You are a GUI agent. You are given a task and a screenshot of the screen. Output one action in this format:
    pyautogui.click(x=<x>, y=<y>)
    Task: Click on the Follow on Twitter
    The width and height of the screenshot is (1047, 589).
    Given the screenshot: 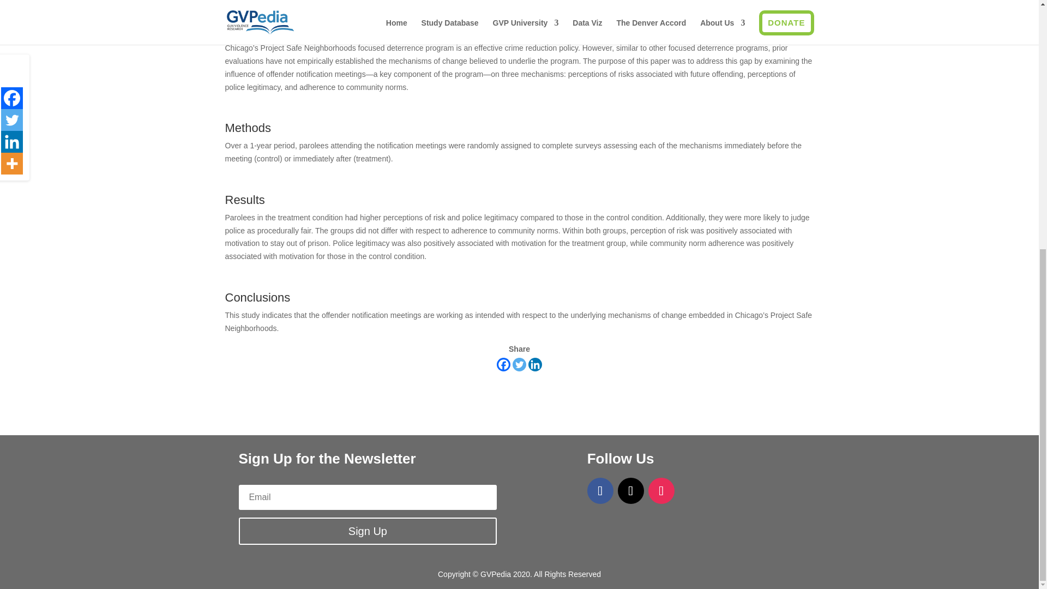 What is the action you would take?
    pyautogui.click(x=630, y=491)
    